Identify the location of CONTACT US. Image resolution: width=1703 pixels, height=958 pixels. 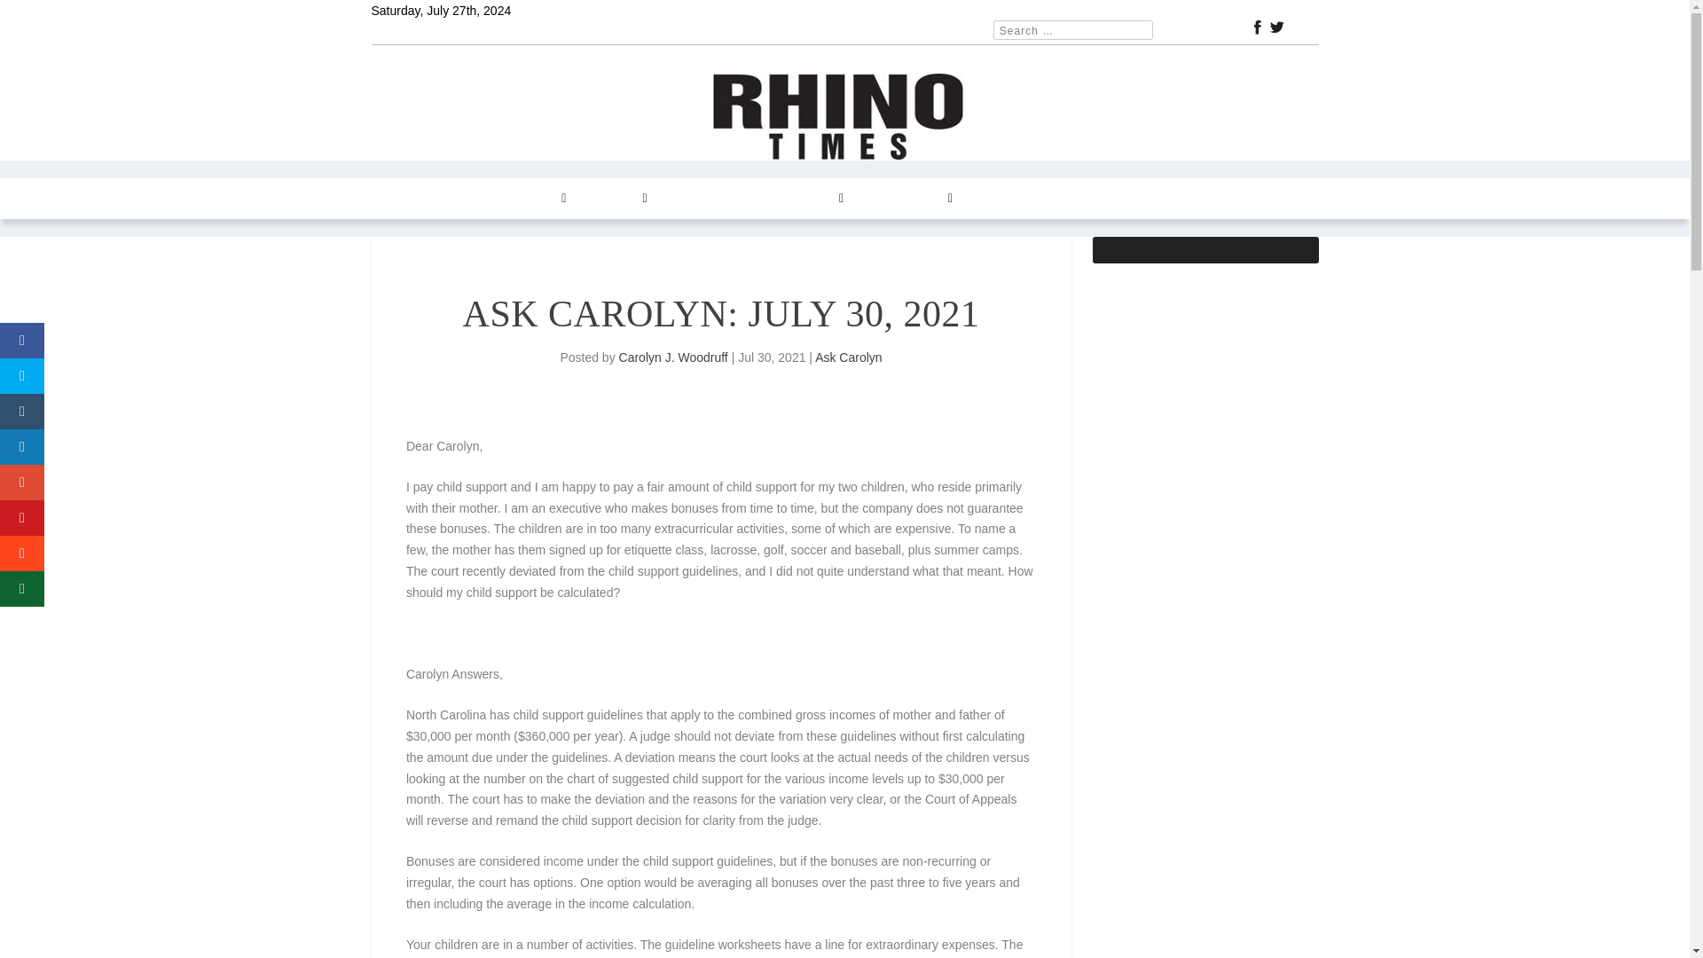
(907, 199).